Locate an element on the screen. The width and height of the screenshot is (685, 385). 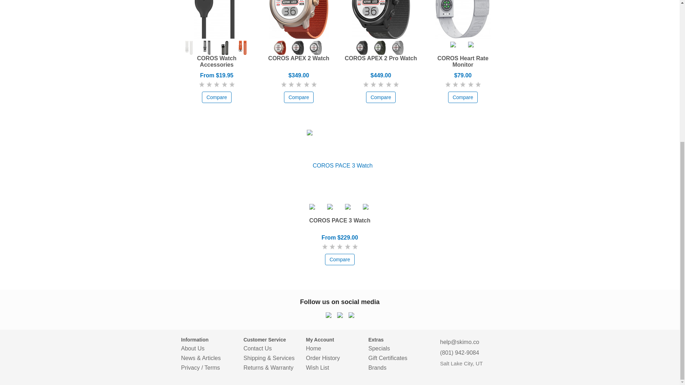
COROS APEX 2 Pro Watch is located at coordinates (381, 20).